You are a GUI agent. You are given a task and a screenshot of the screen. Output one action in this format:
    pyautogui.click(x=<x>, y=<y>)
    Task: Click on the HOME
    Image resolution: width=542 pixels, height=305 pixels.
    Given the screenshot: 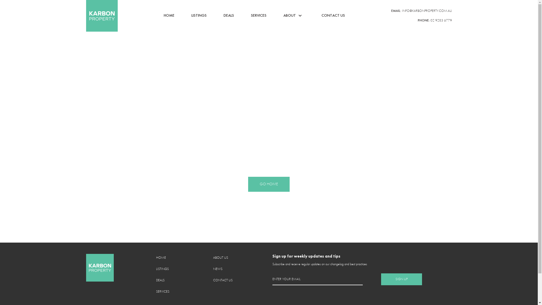 What is the action you would take?
    pyautogui.click(x=169, y=16)
    